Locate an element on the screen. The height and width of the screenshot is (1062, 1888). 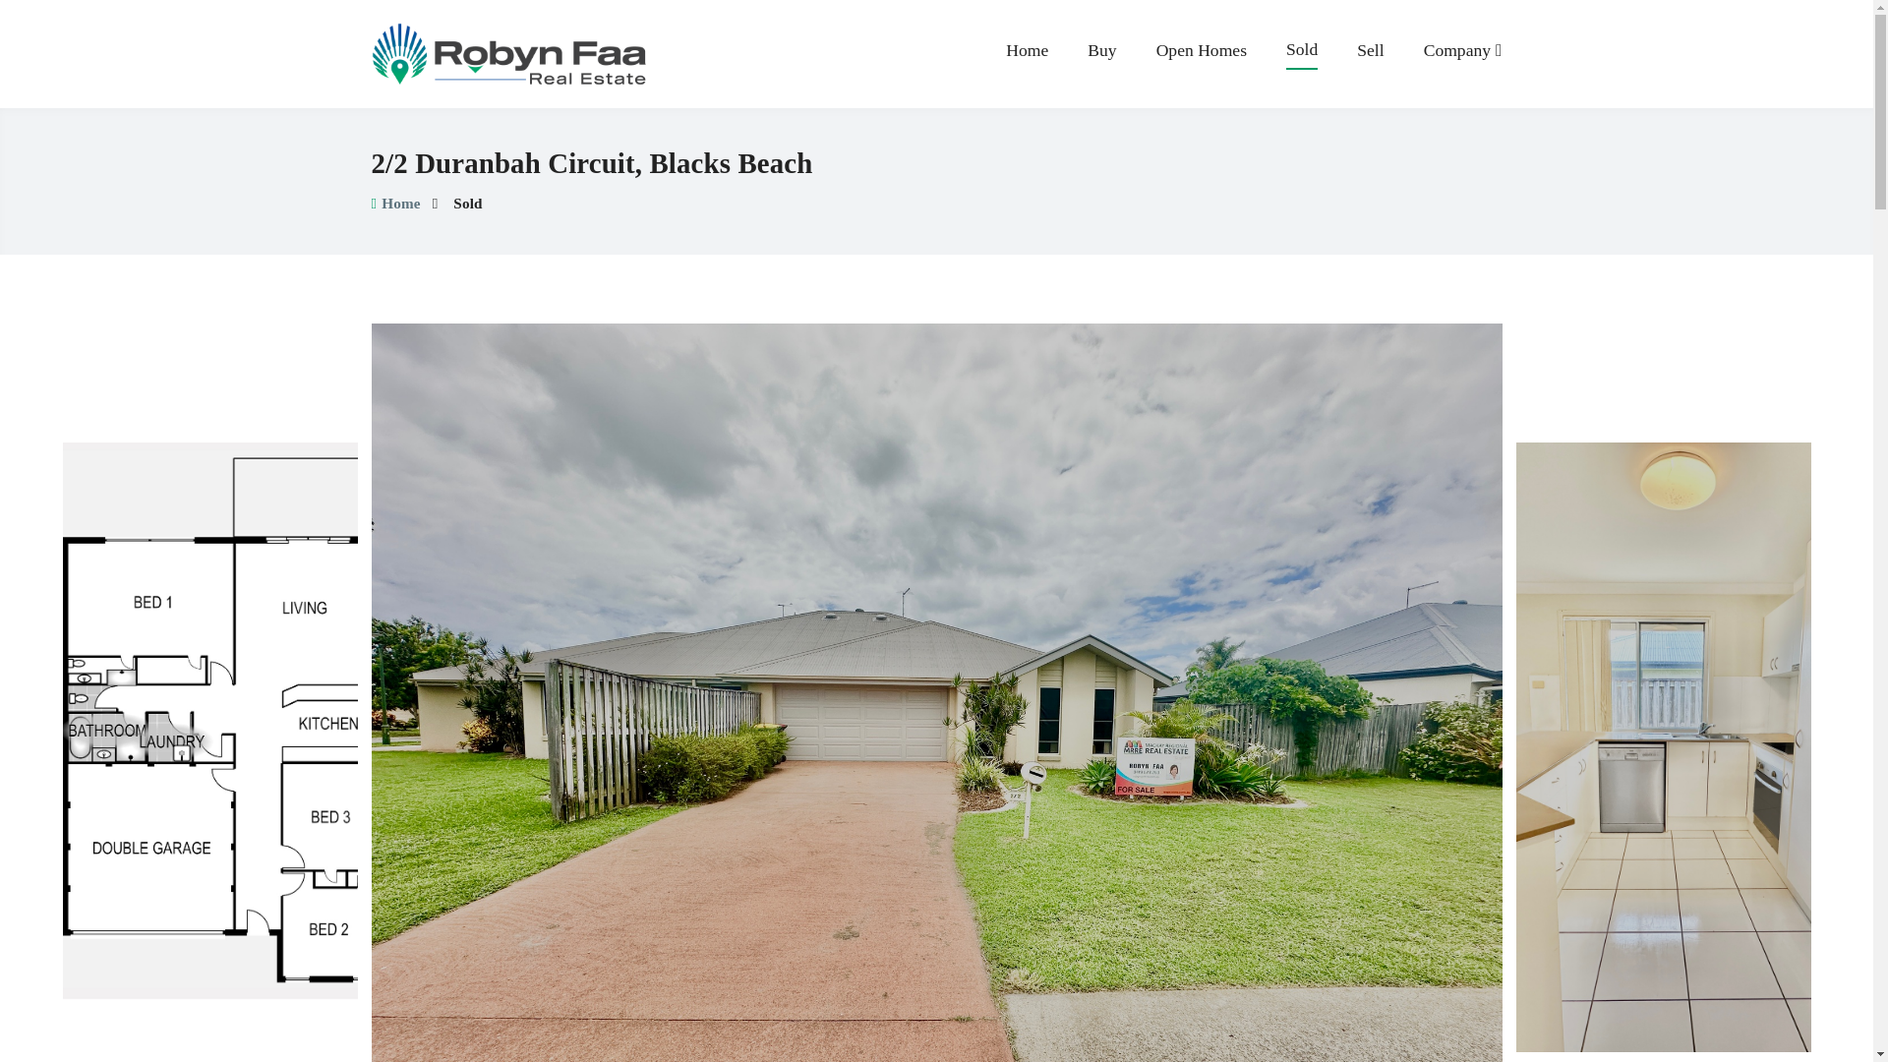
Buy is located at coordinates (1101, 53).